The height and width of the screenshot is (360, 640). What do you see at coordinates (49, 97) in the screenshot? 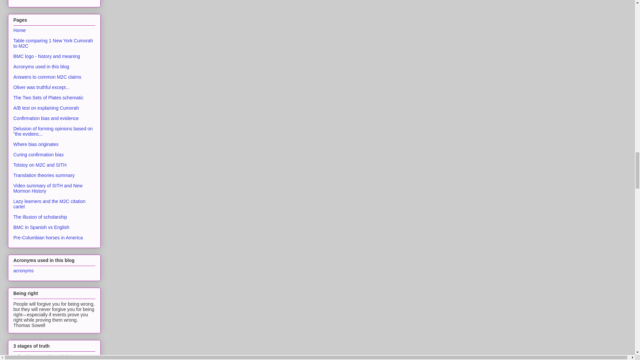
I see `The Two Sets of Plates schematic` at bounding box center [49, 97].